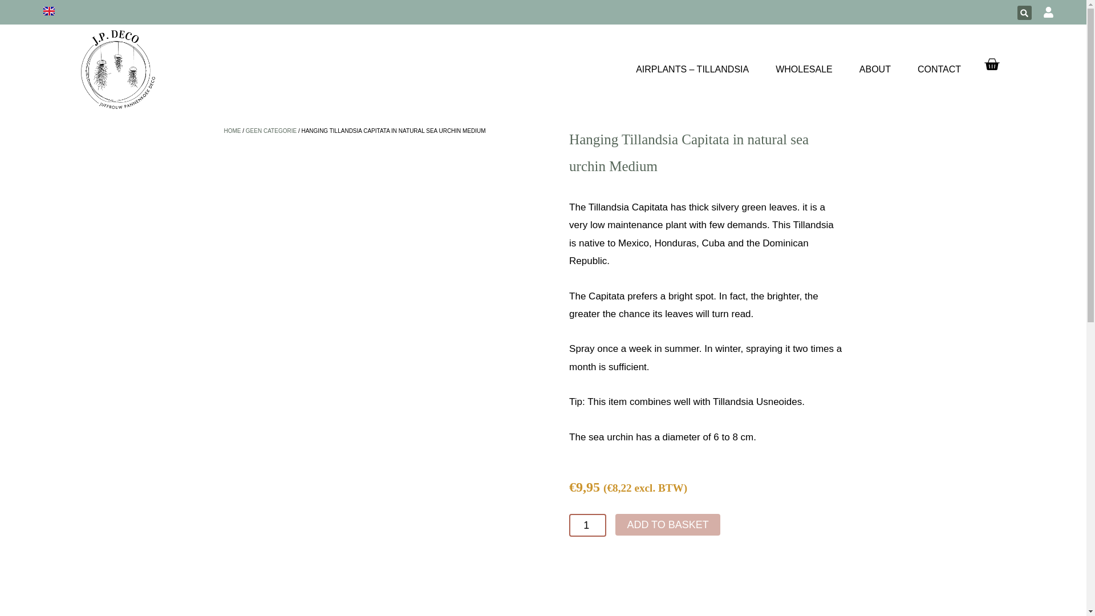  What do you see at coordinates (804, 70) in the screenshot?
I see `WHOLESALE` at bounding box center [804, 70].